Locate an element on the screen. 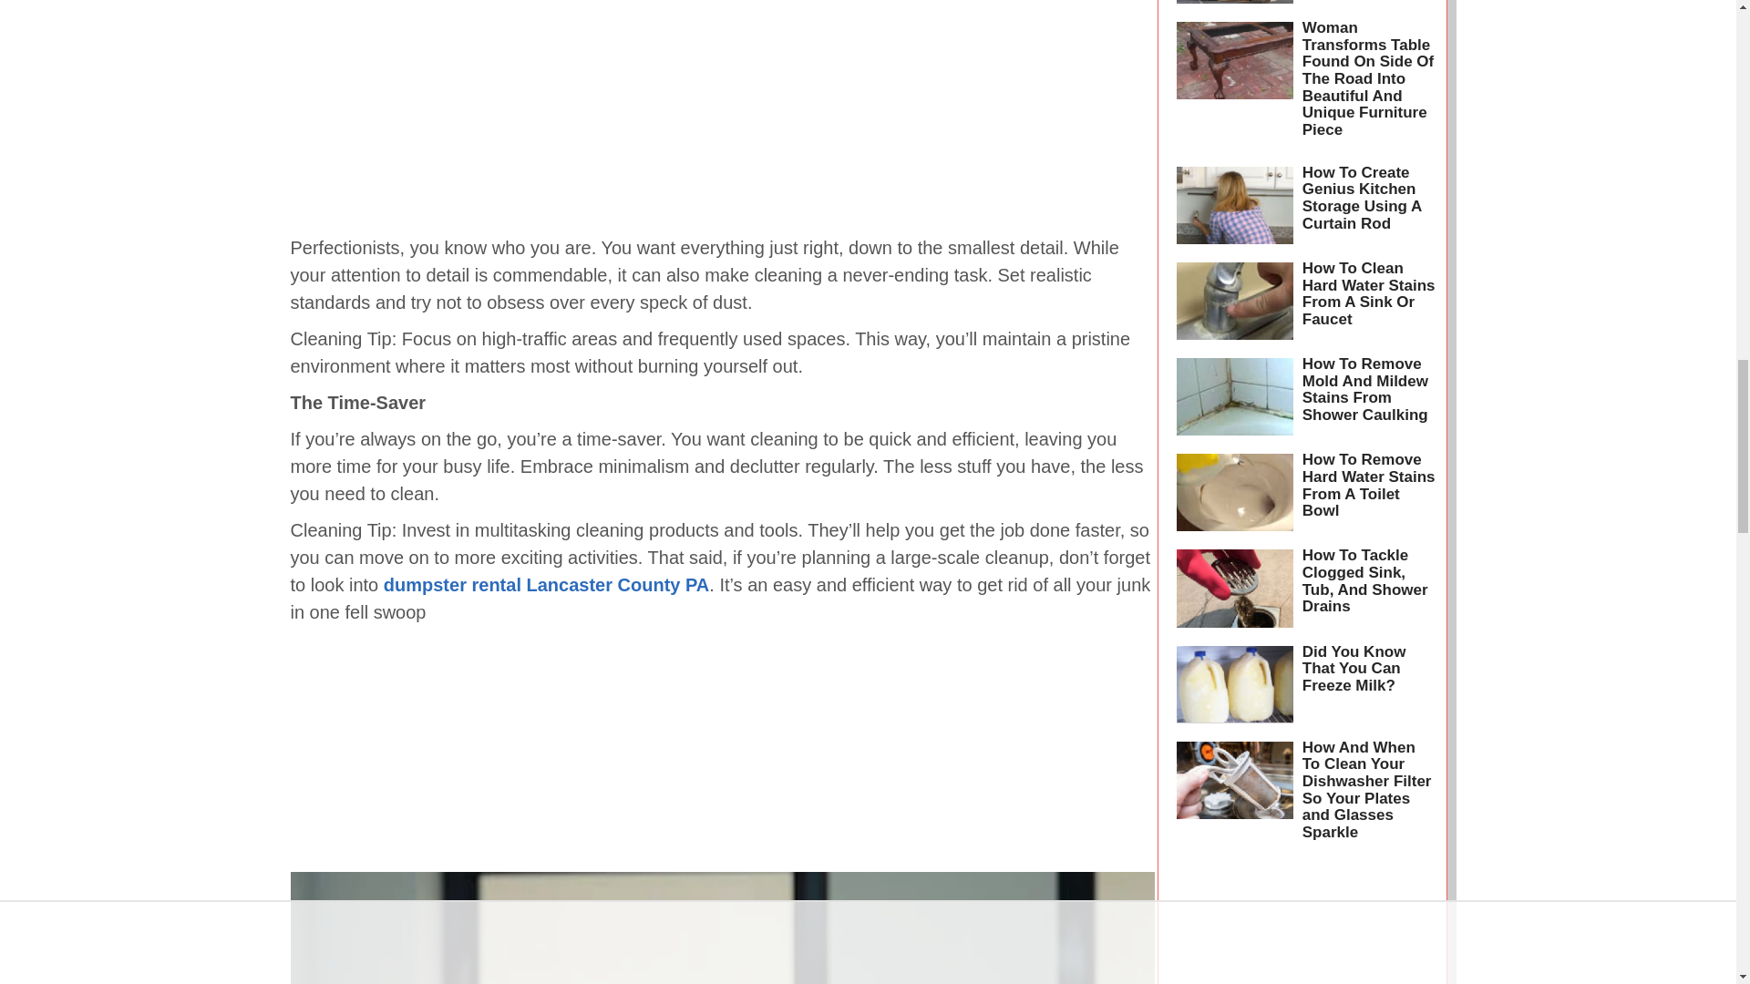 The height and width of the screenshot is (984, 1750). dumpster rental Lancaster County PA is located at coordinates (545, 585).